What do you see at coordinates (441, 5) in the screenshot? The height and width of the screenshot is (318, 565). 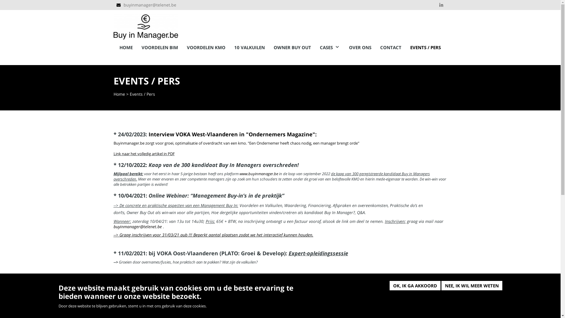 I see `linkedin` at bounding box center [441, 5].